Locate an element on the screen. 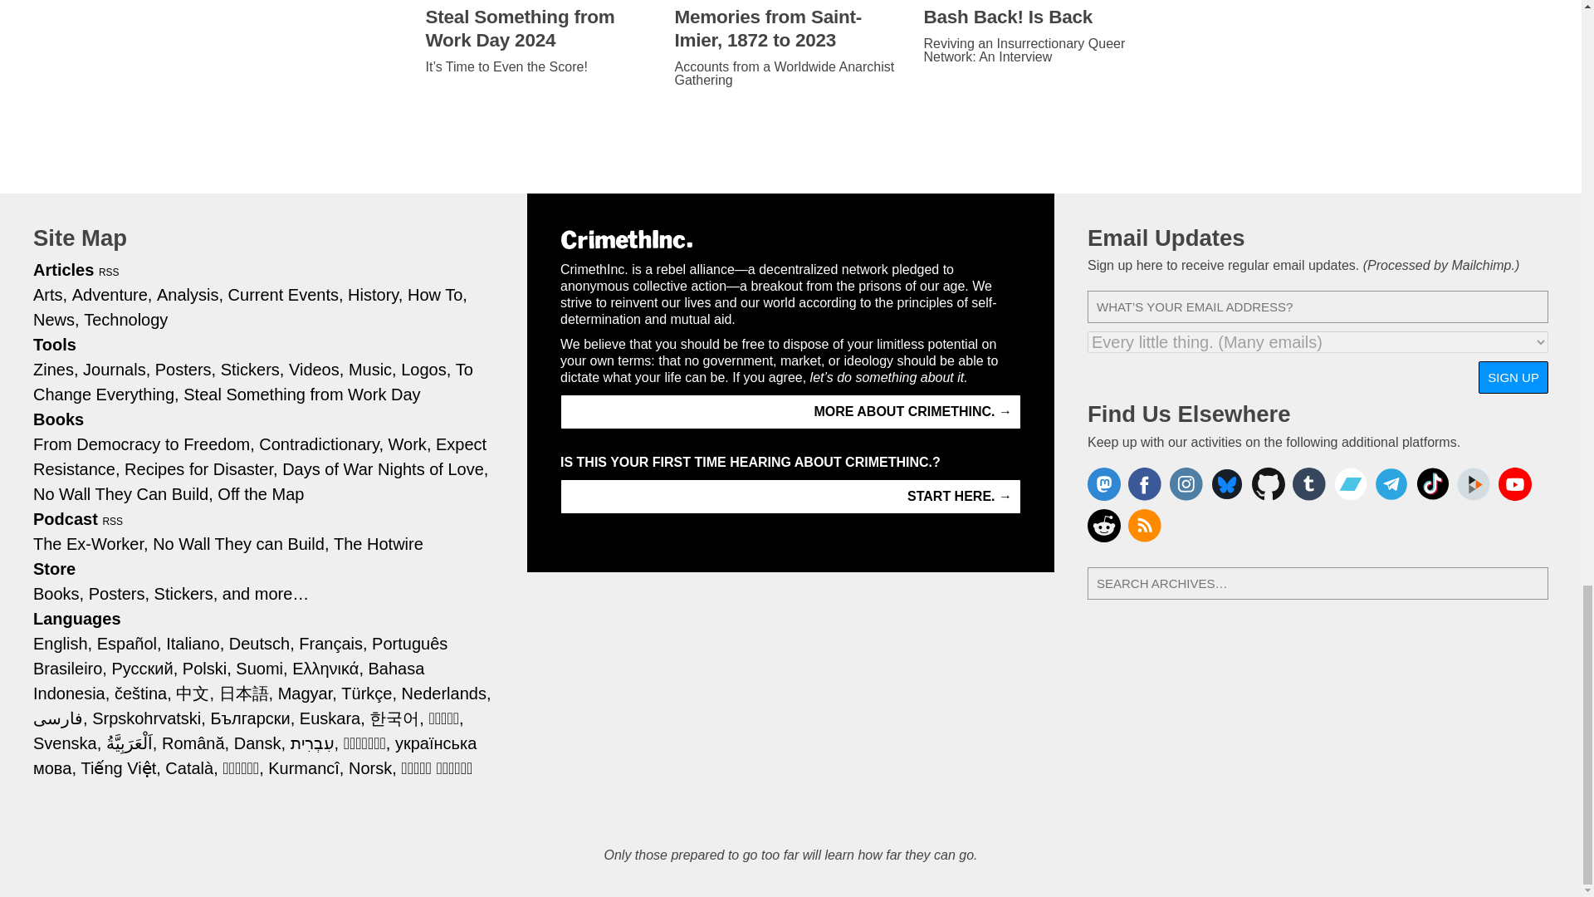 The width and height of the screenshot is (1594, 897). Articles is located at coordinates (63, 269).